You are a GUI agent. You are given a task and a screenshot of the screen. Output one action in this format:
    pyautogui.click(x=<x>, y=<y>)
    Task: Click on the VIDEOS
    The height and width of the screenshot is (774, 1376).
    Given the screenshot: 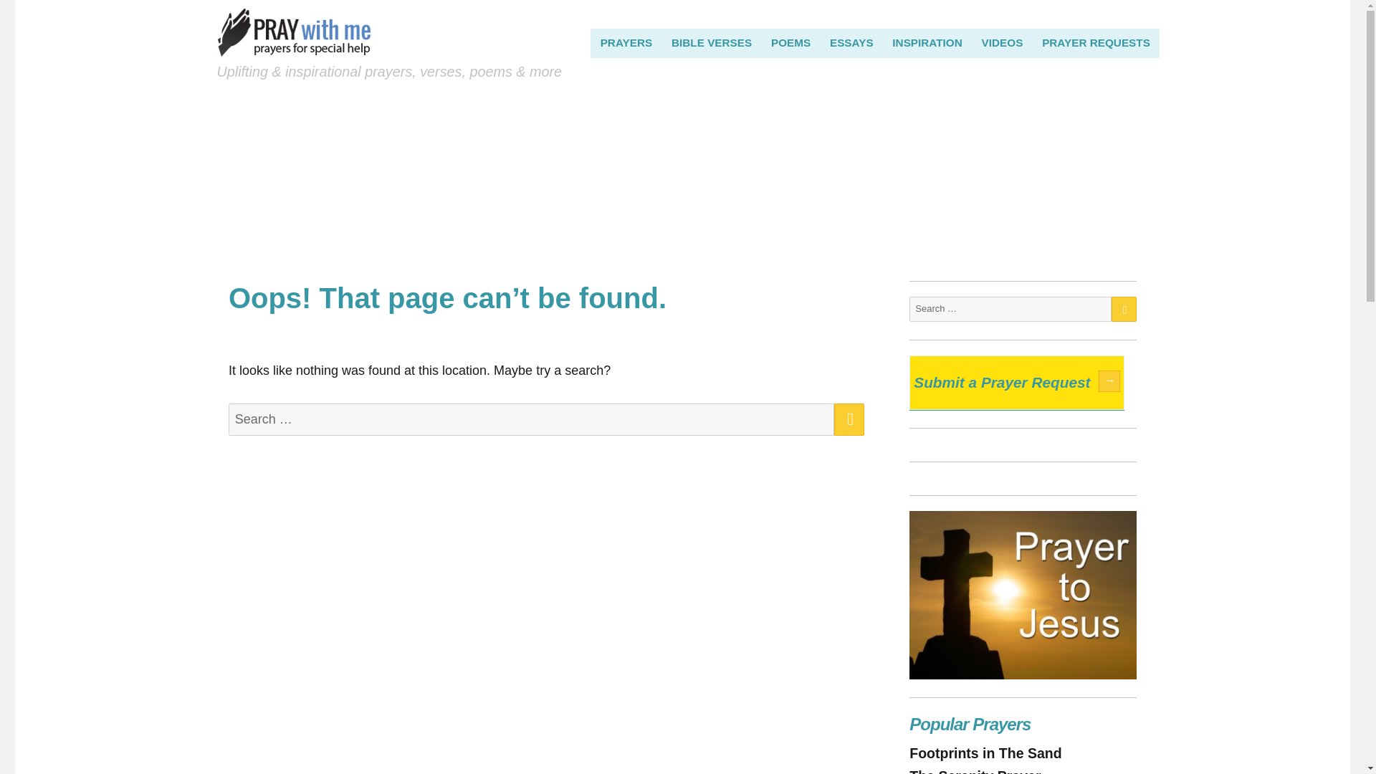 What is the action you would take?
    pyautogui.click(x=1002, y=42)
    